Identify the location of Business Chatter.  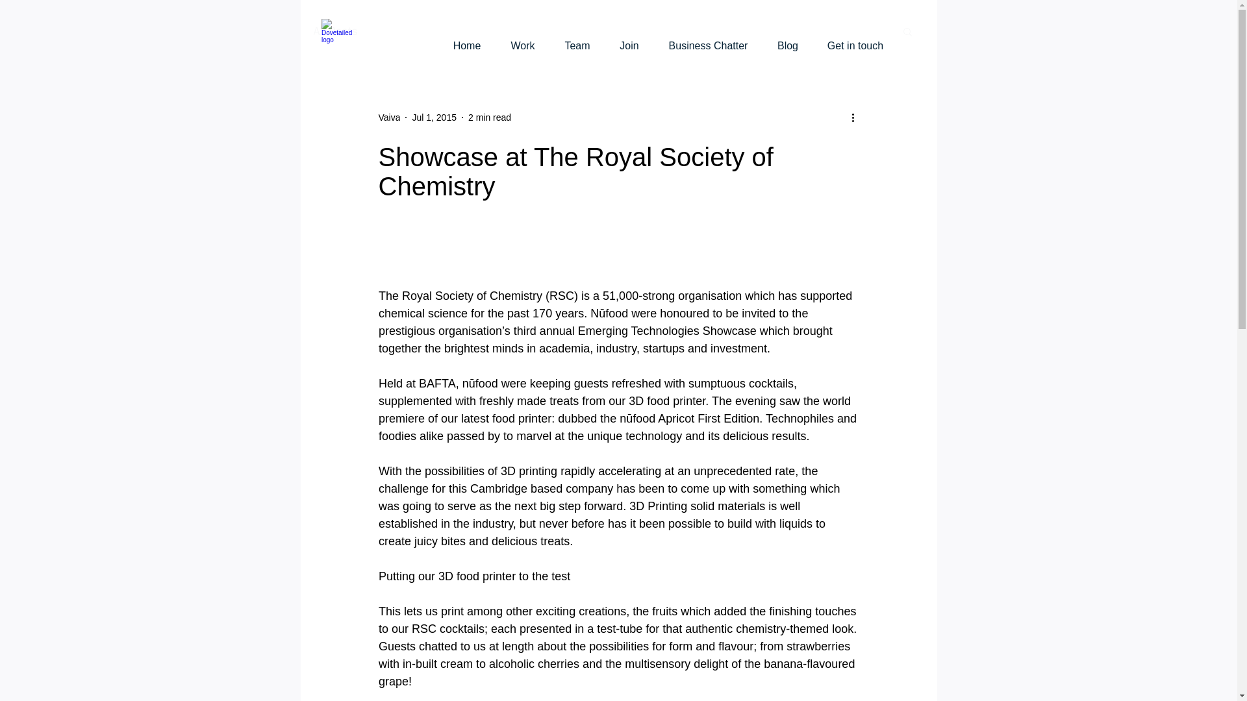
(708, 40).